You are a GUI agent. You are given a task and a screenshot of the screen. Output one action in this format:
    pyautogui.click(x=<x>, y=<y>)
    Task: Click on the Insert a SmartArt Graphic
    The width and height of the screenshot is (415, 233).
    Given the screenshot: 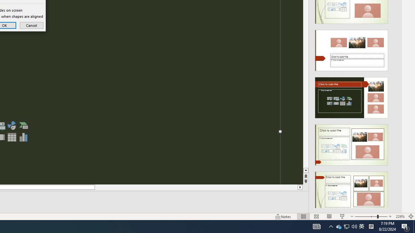 What is the action you would take?
    pyautogui.click(x=24, y=126)
    